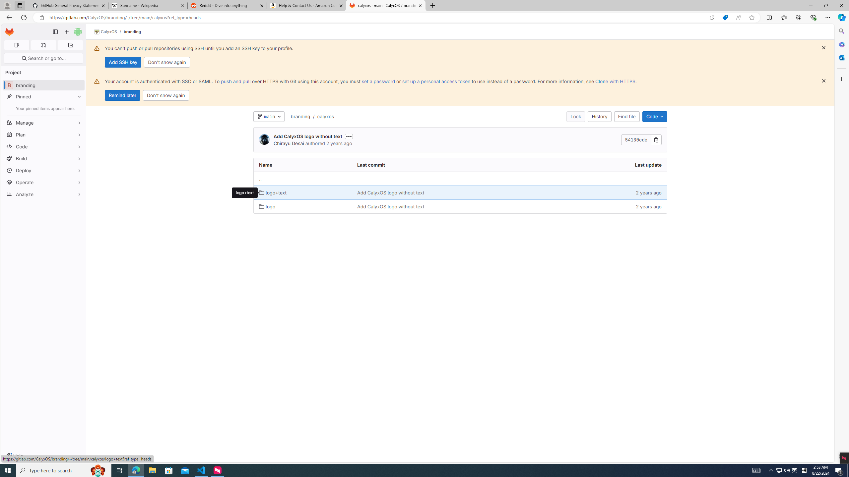 The image size is (849, 477). I want to click on To-Do list 0, so click(70, 45).